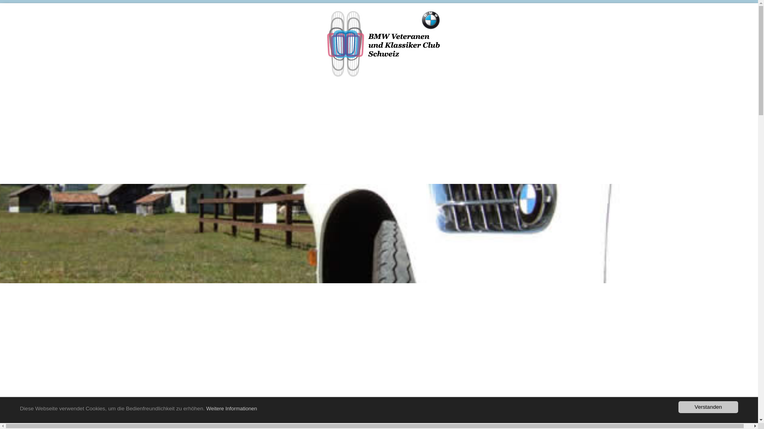 This screenshot has height=429, width=764. What do you see at coordinates (232, 408) in the screenshot?
I see `Weitere Informationen` at bounding box center [232, 408].